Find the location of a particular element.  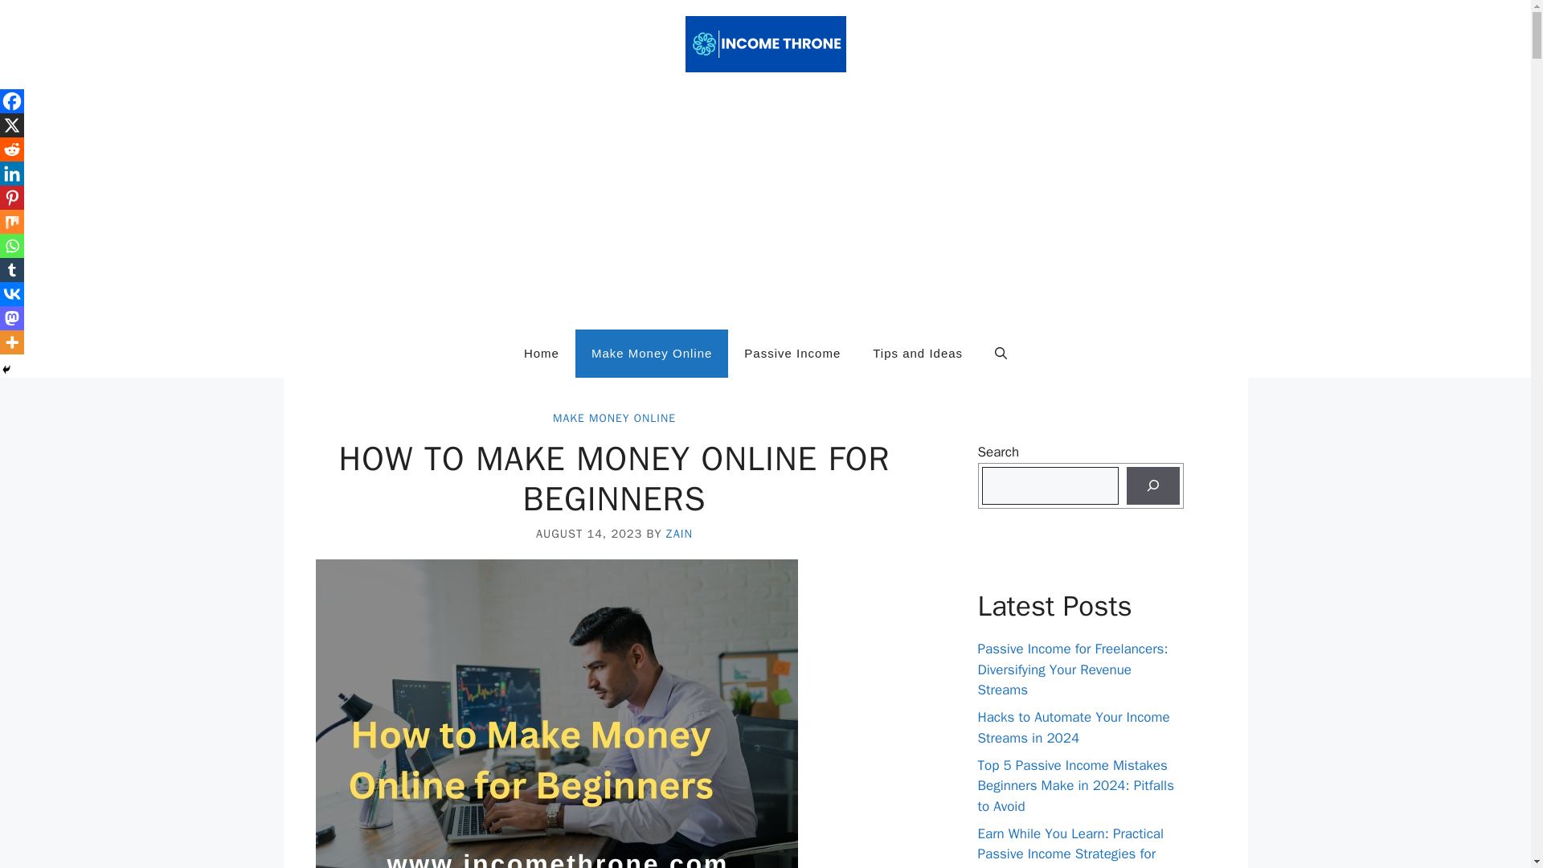

Home is located at coordinates (542, 354).